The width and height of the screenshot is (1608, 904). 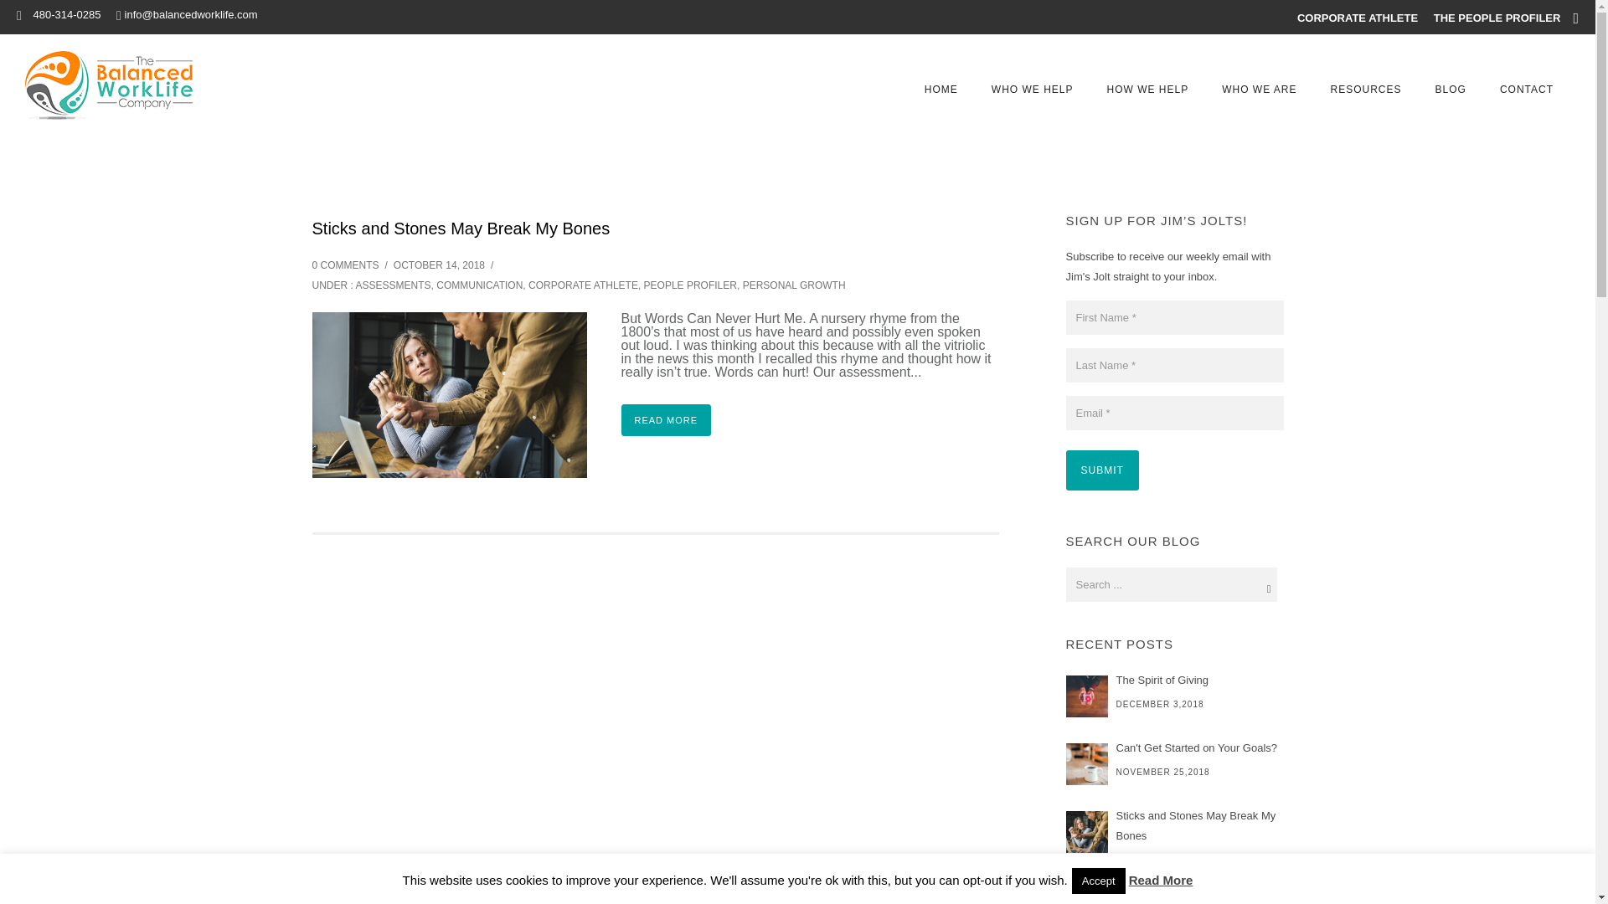 What do you see at coordinates (941, 90) in the screenshot?
I see `HOME` at bounding box center [941, 90].